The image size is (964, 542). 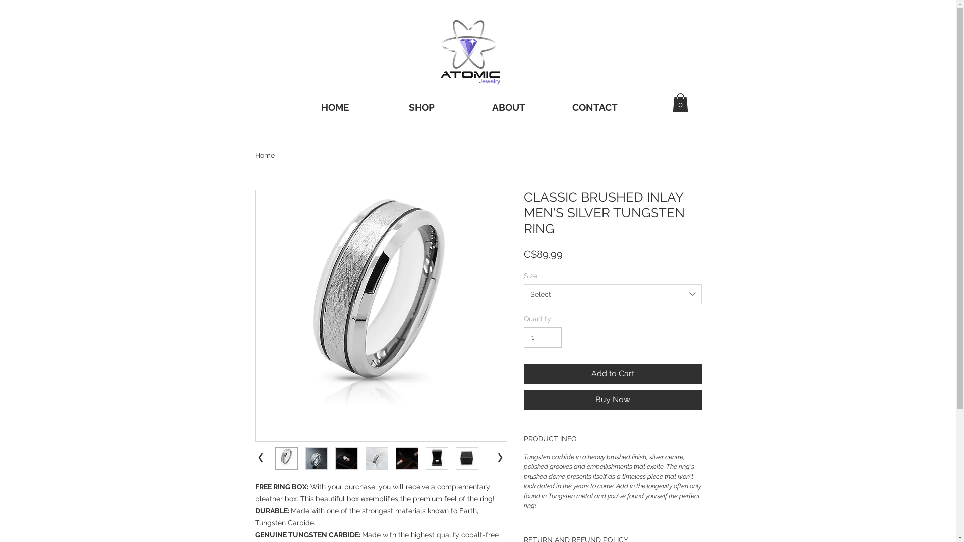 What do you see at coordinates (613, 374) in the screenshot?
I see `Add to Cart` at bounding box center [613, 374].